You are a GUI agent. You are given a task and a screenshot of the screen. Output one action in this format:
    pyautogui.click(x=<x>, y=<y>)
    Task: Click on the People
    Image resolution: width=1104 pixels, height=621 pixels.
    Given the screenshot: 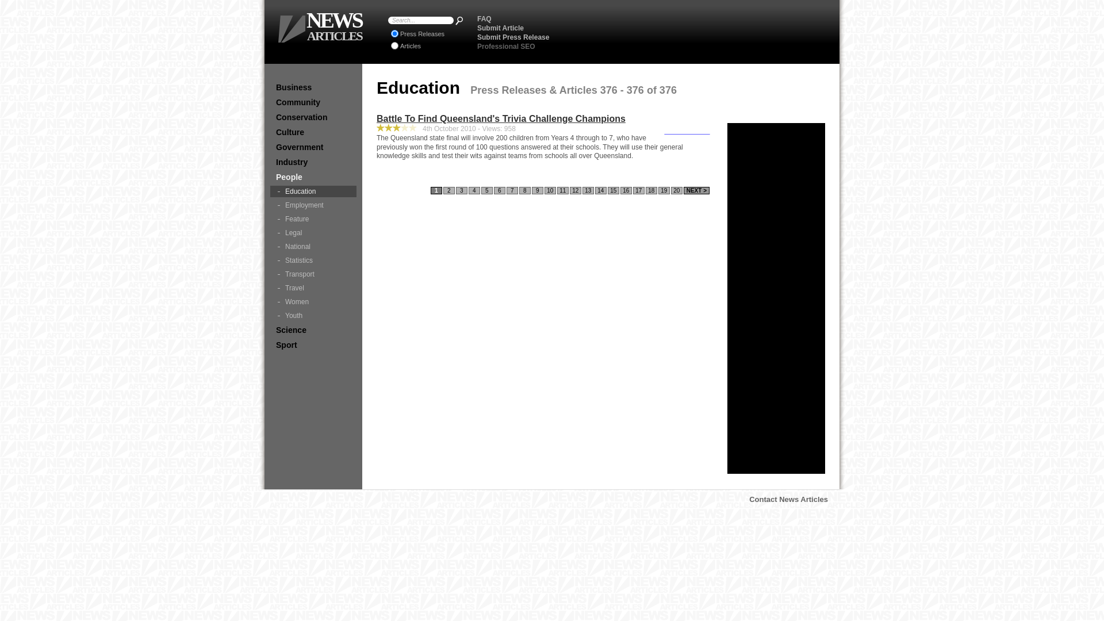 What is the action you would take?
    pyautogui.click(x=313, y=177)
    